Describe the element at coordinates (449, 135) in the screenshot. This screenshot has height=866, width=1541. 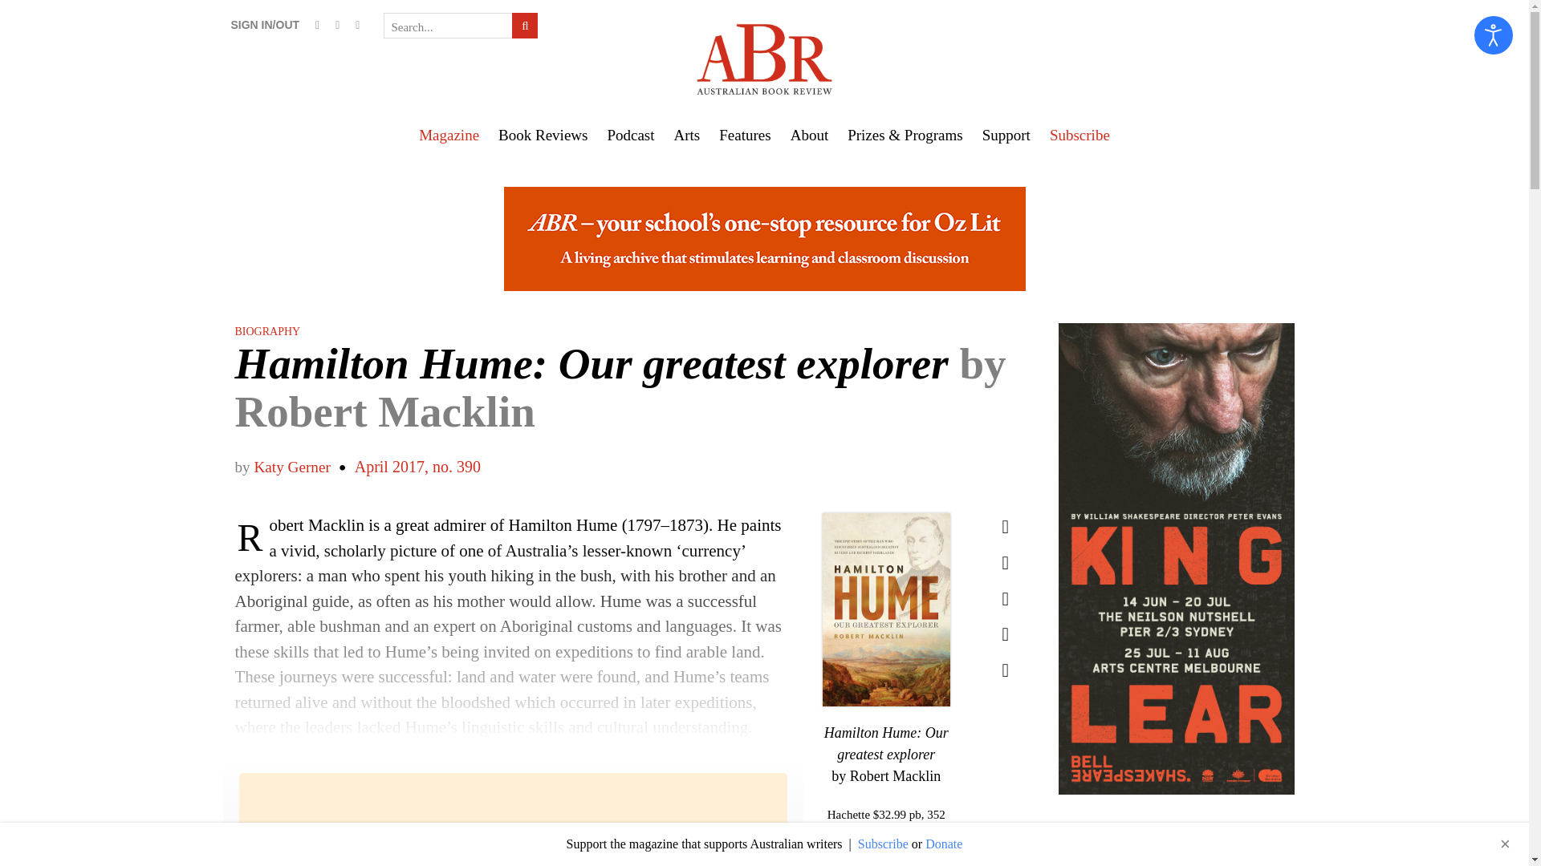
I see `Magazine` at that location.